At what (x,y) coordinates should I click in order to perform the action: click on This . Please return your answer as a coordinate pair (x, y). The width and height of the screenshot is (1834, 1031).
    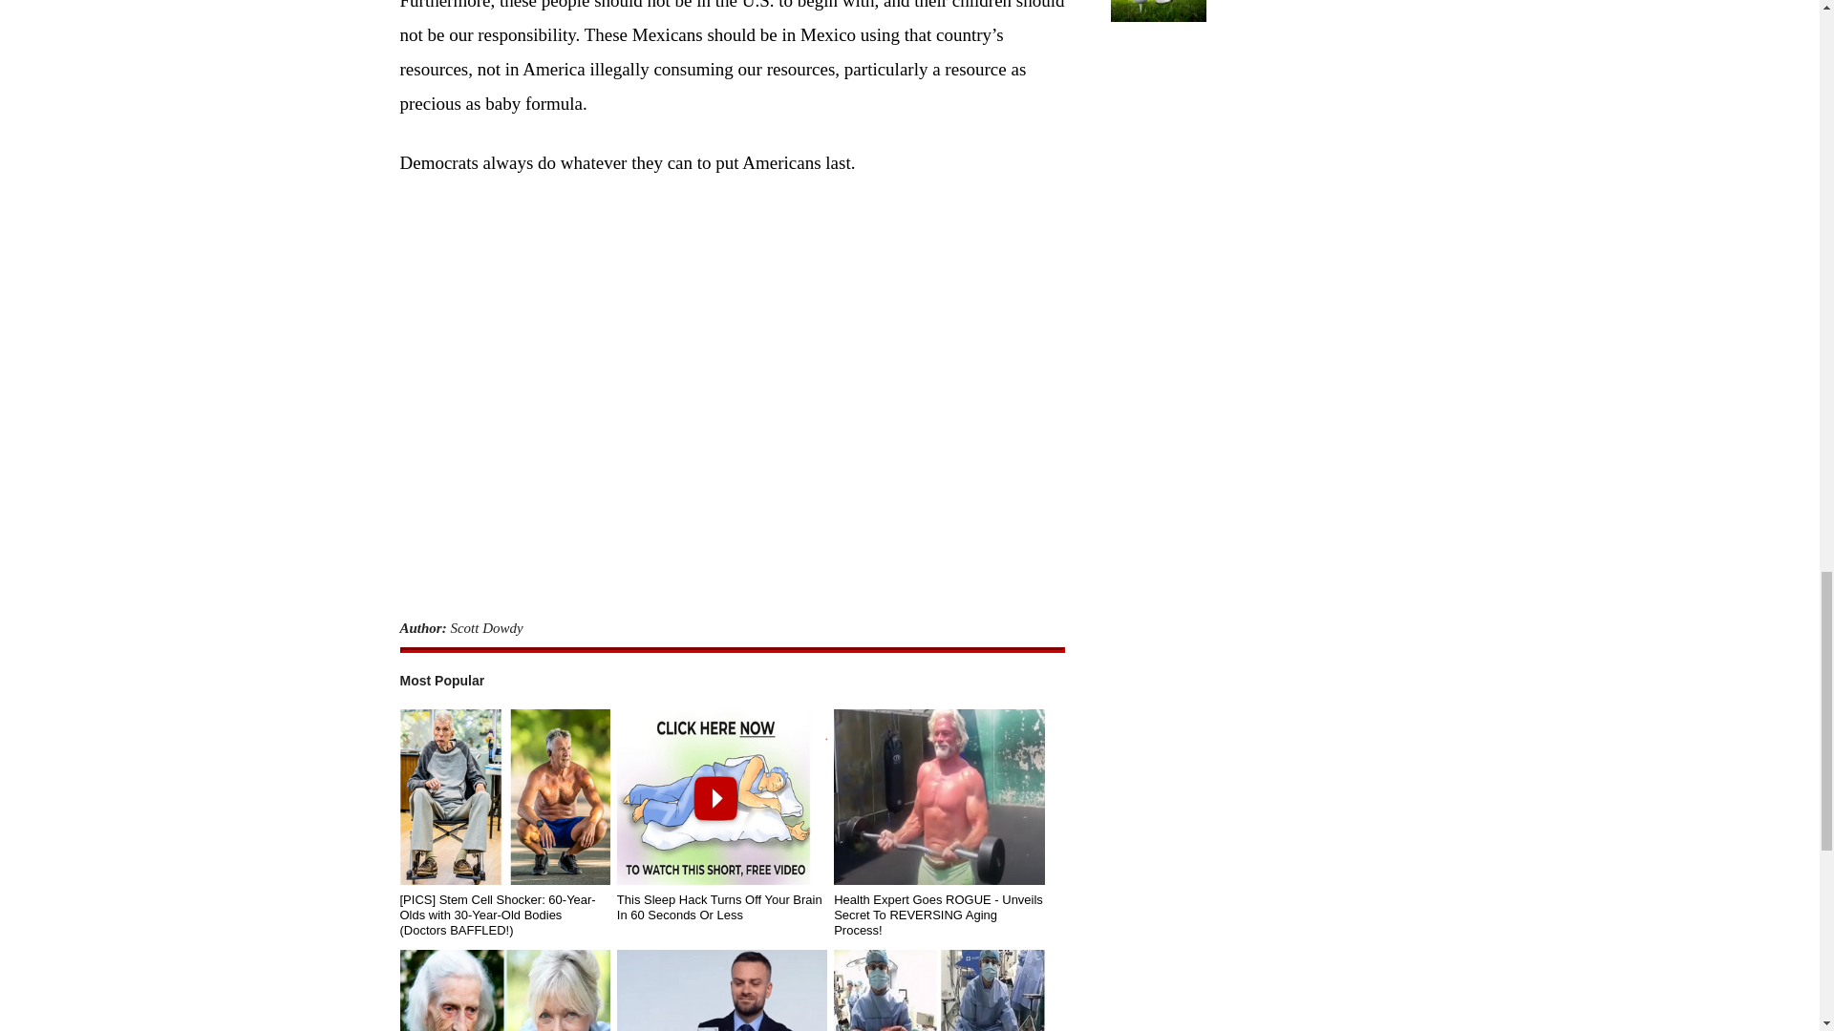
    Looking at the image, I should click on (721, 990).